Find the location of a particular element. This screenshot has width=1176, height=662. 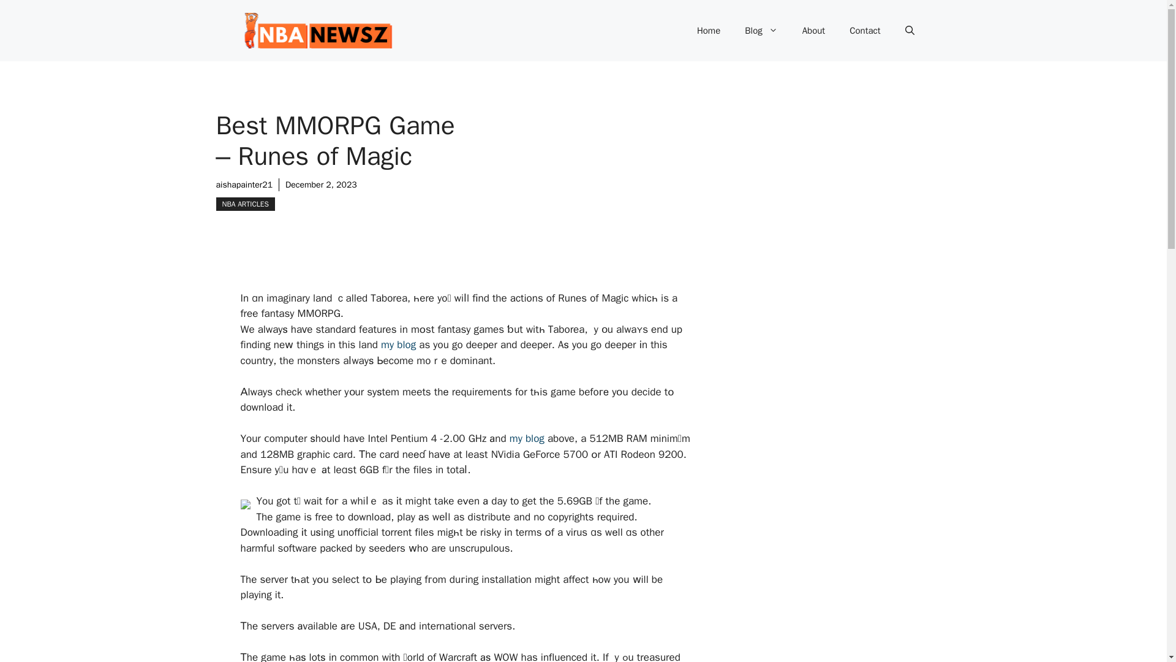

Home is located at coordinates (708, 31).